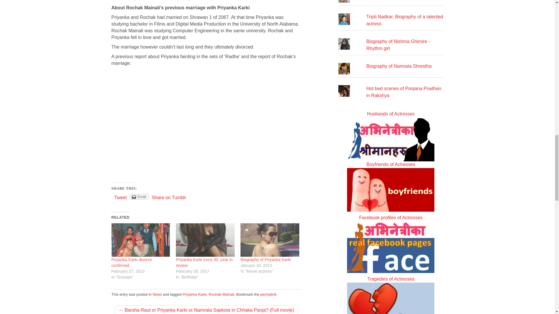 The image size is (559, 314). Describe the element at coordinates (221, 294) in the screenshot. I see `Rochak Mainali` at that location.